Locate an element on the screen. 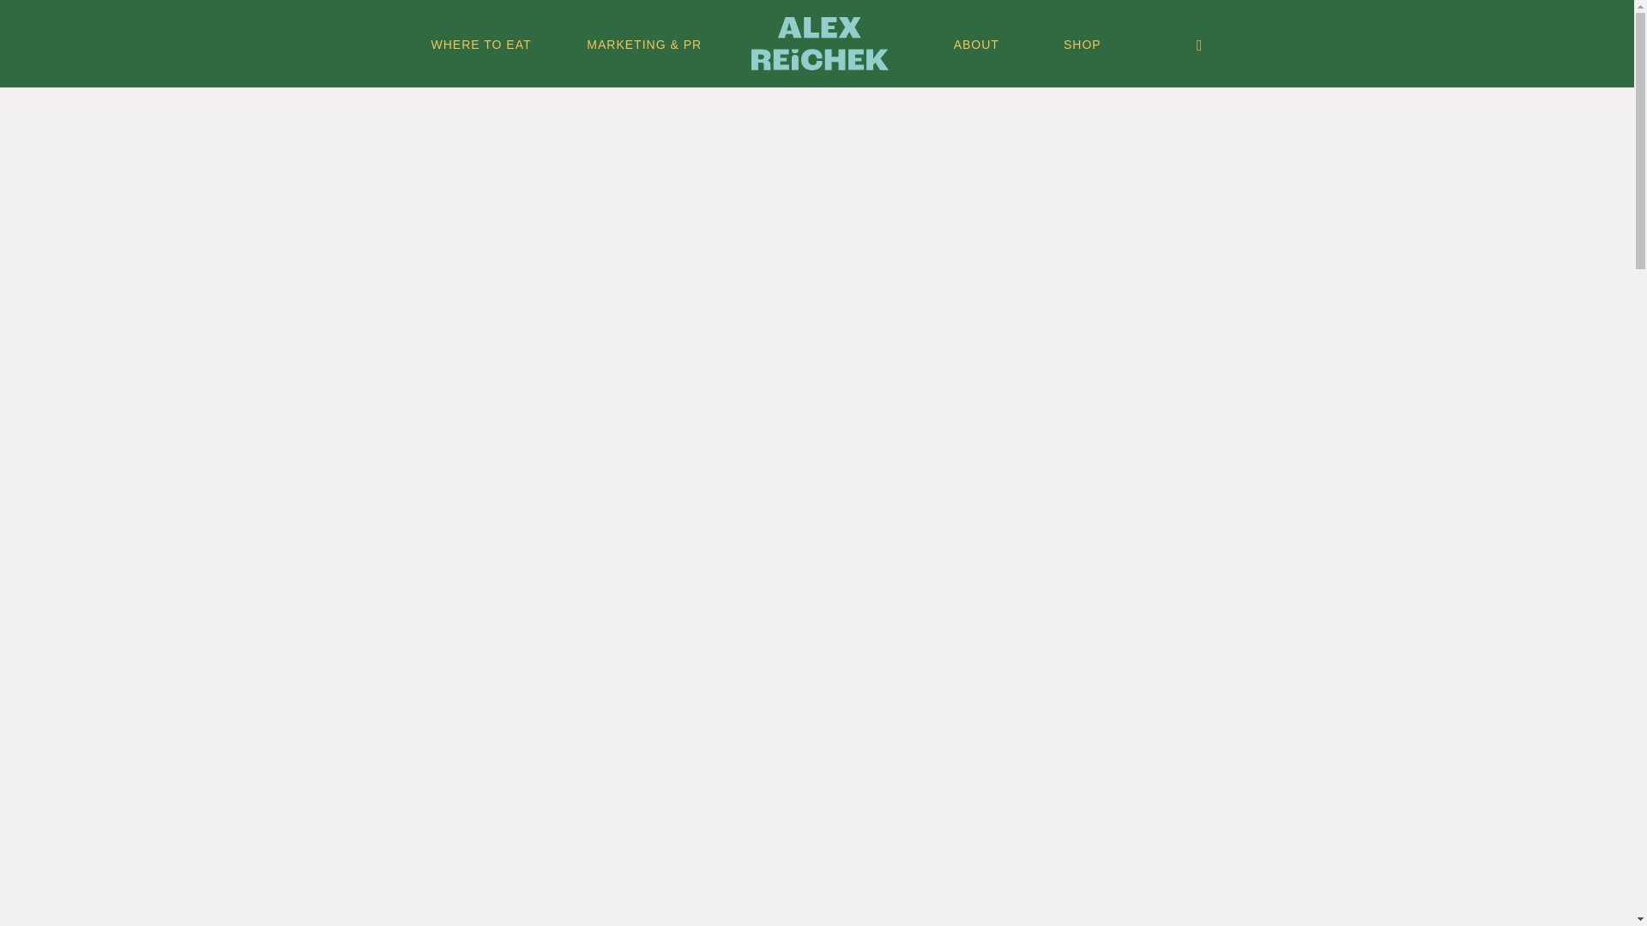 The width and height of the screenshot is (1647, 926). WHERE TO EAT is located at coordinates (480, 45).